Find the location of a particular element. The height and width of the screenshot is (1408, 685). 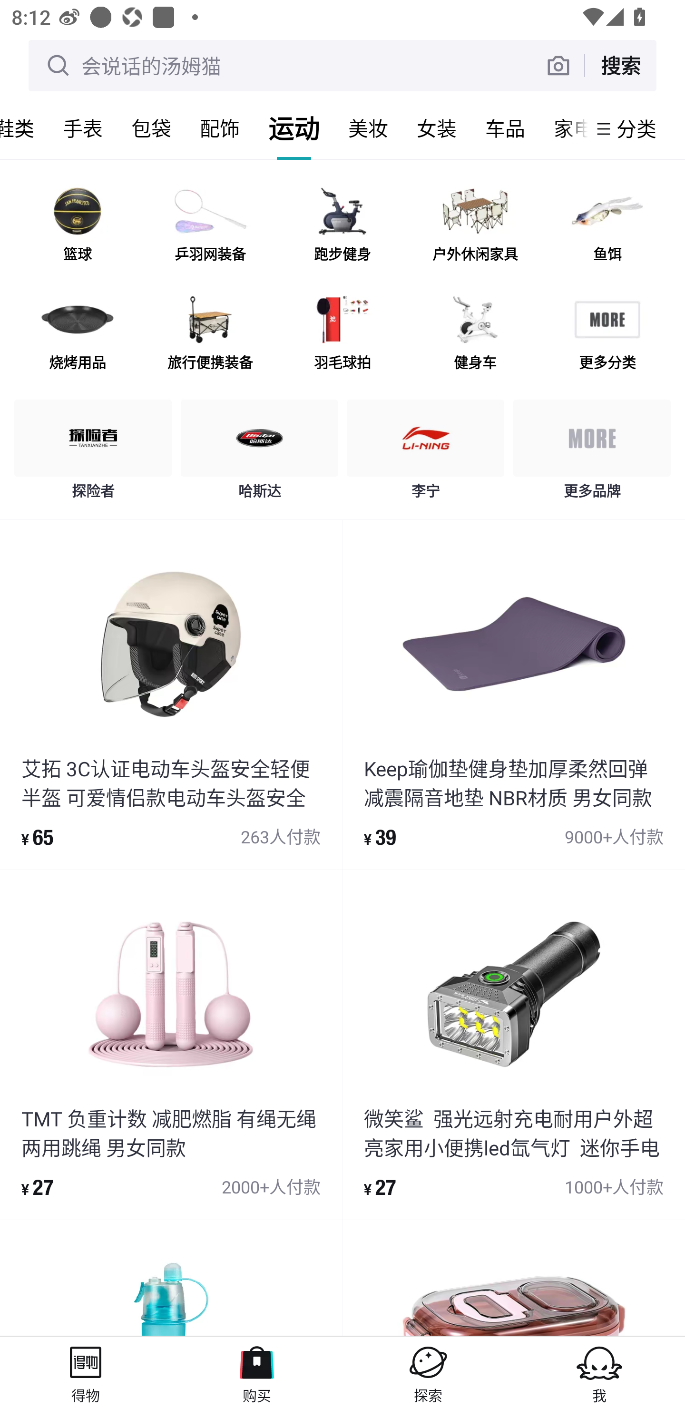

车品 is located at coordinates (505, 128).